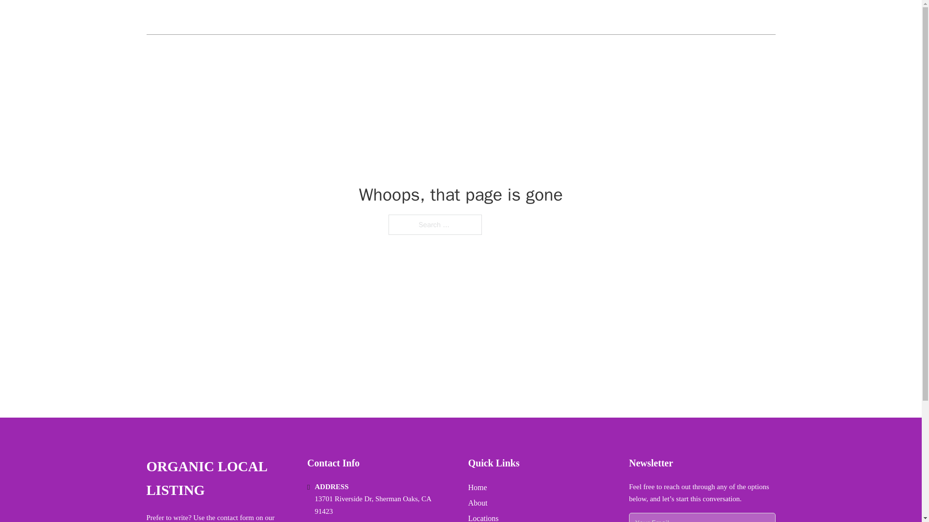  Describe the element at coordinates (219, 478) in the screenshot. I see `ORGANIC LOCAL LISTING` at that location.